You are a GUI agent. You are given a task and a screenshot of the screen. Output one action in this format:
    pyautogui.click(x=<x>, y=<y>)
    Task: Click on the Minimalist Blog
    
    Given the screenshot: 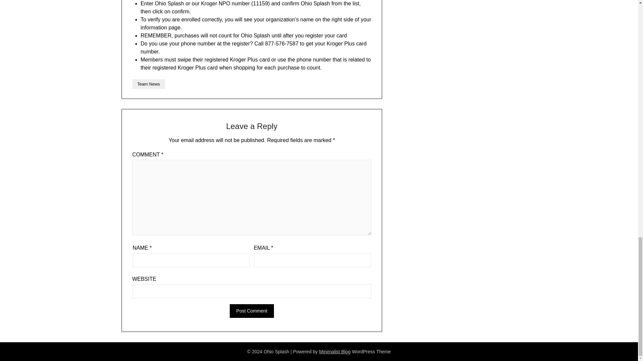 What is the action you would take?
    pyautogui.click(x=335, y=352)
    